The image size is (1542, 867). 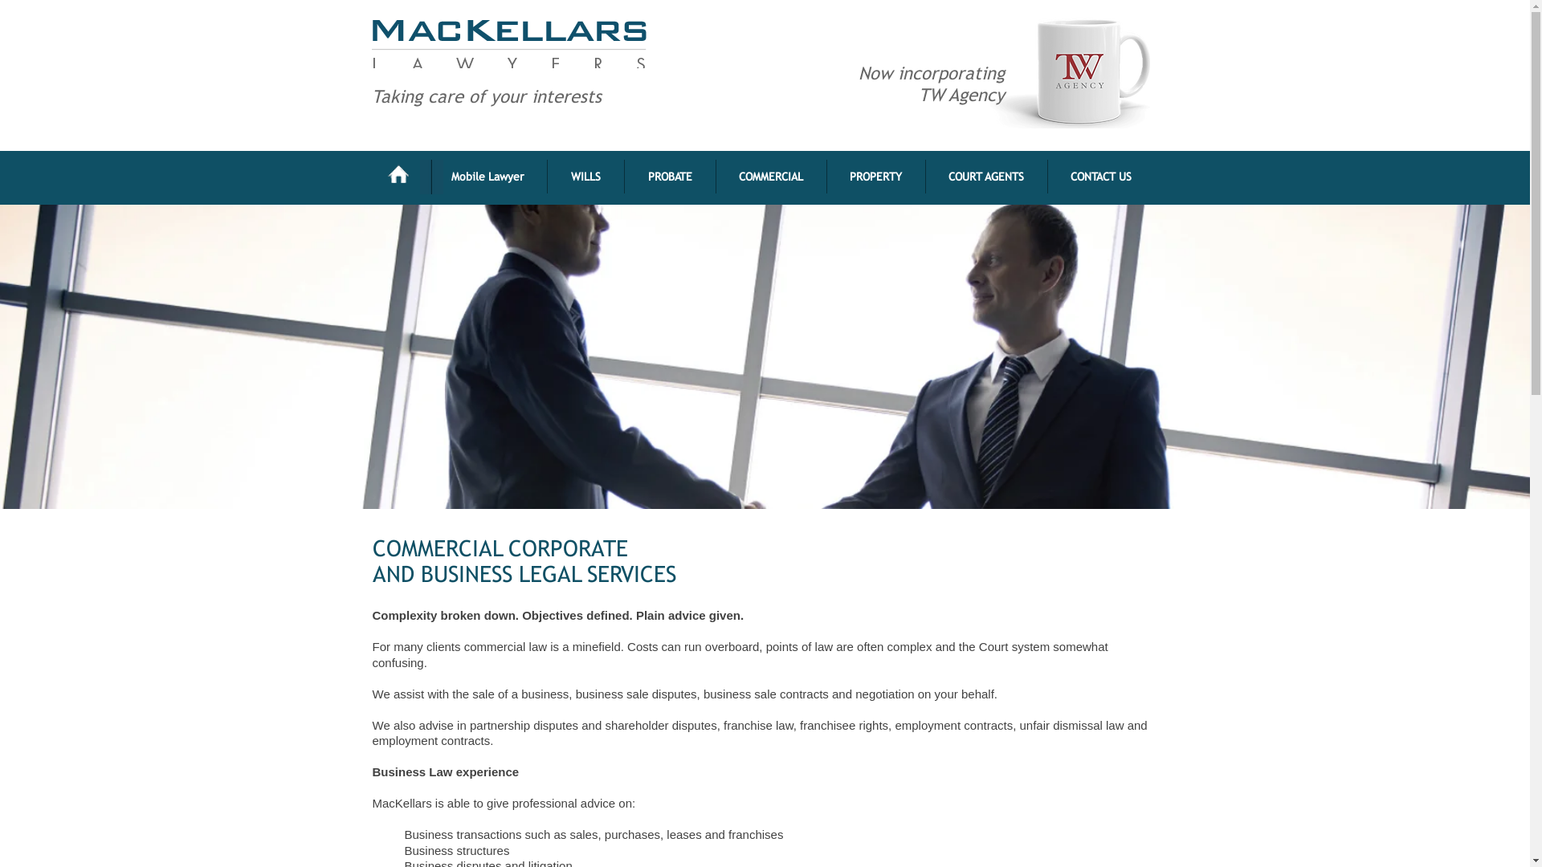 What do you see at coordinates (1100, 177) in the screenshot?
I see `CONTACT US` at bounding box center [1100, 177].